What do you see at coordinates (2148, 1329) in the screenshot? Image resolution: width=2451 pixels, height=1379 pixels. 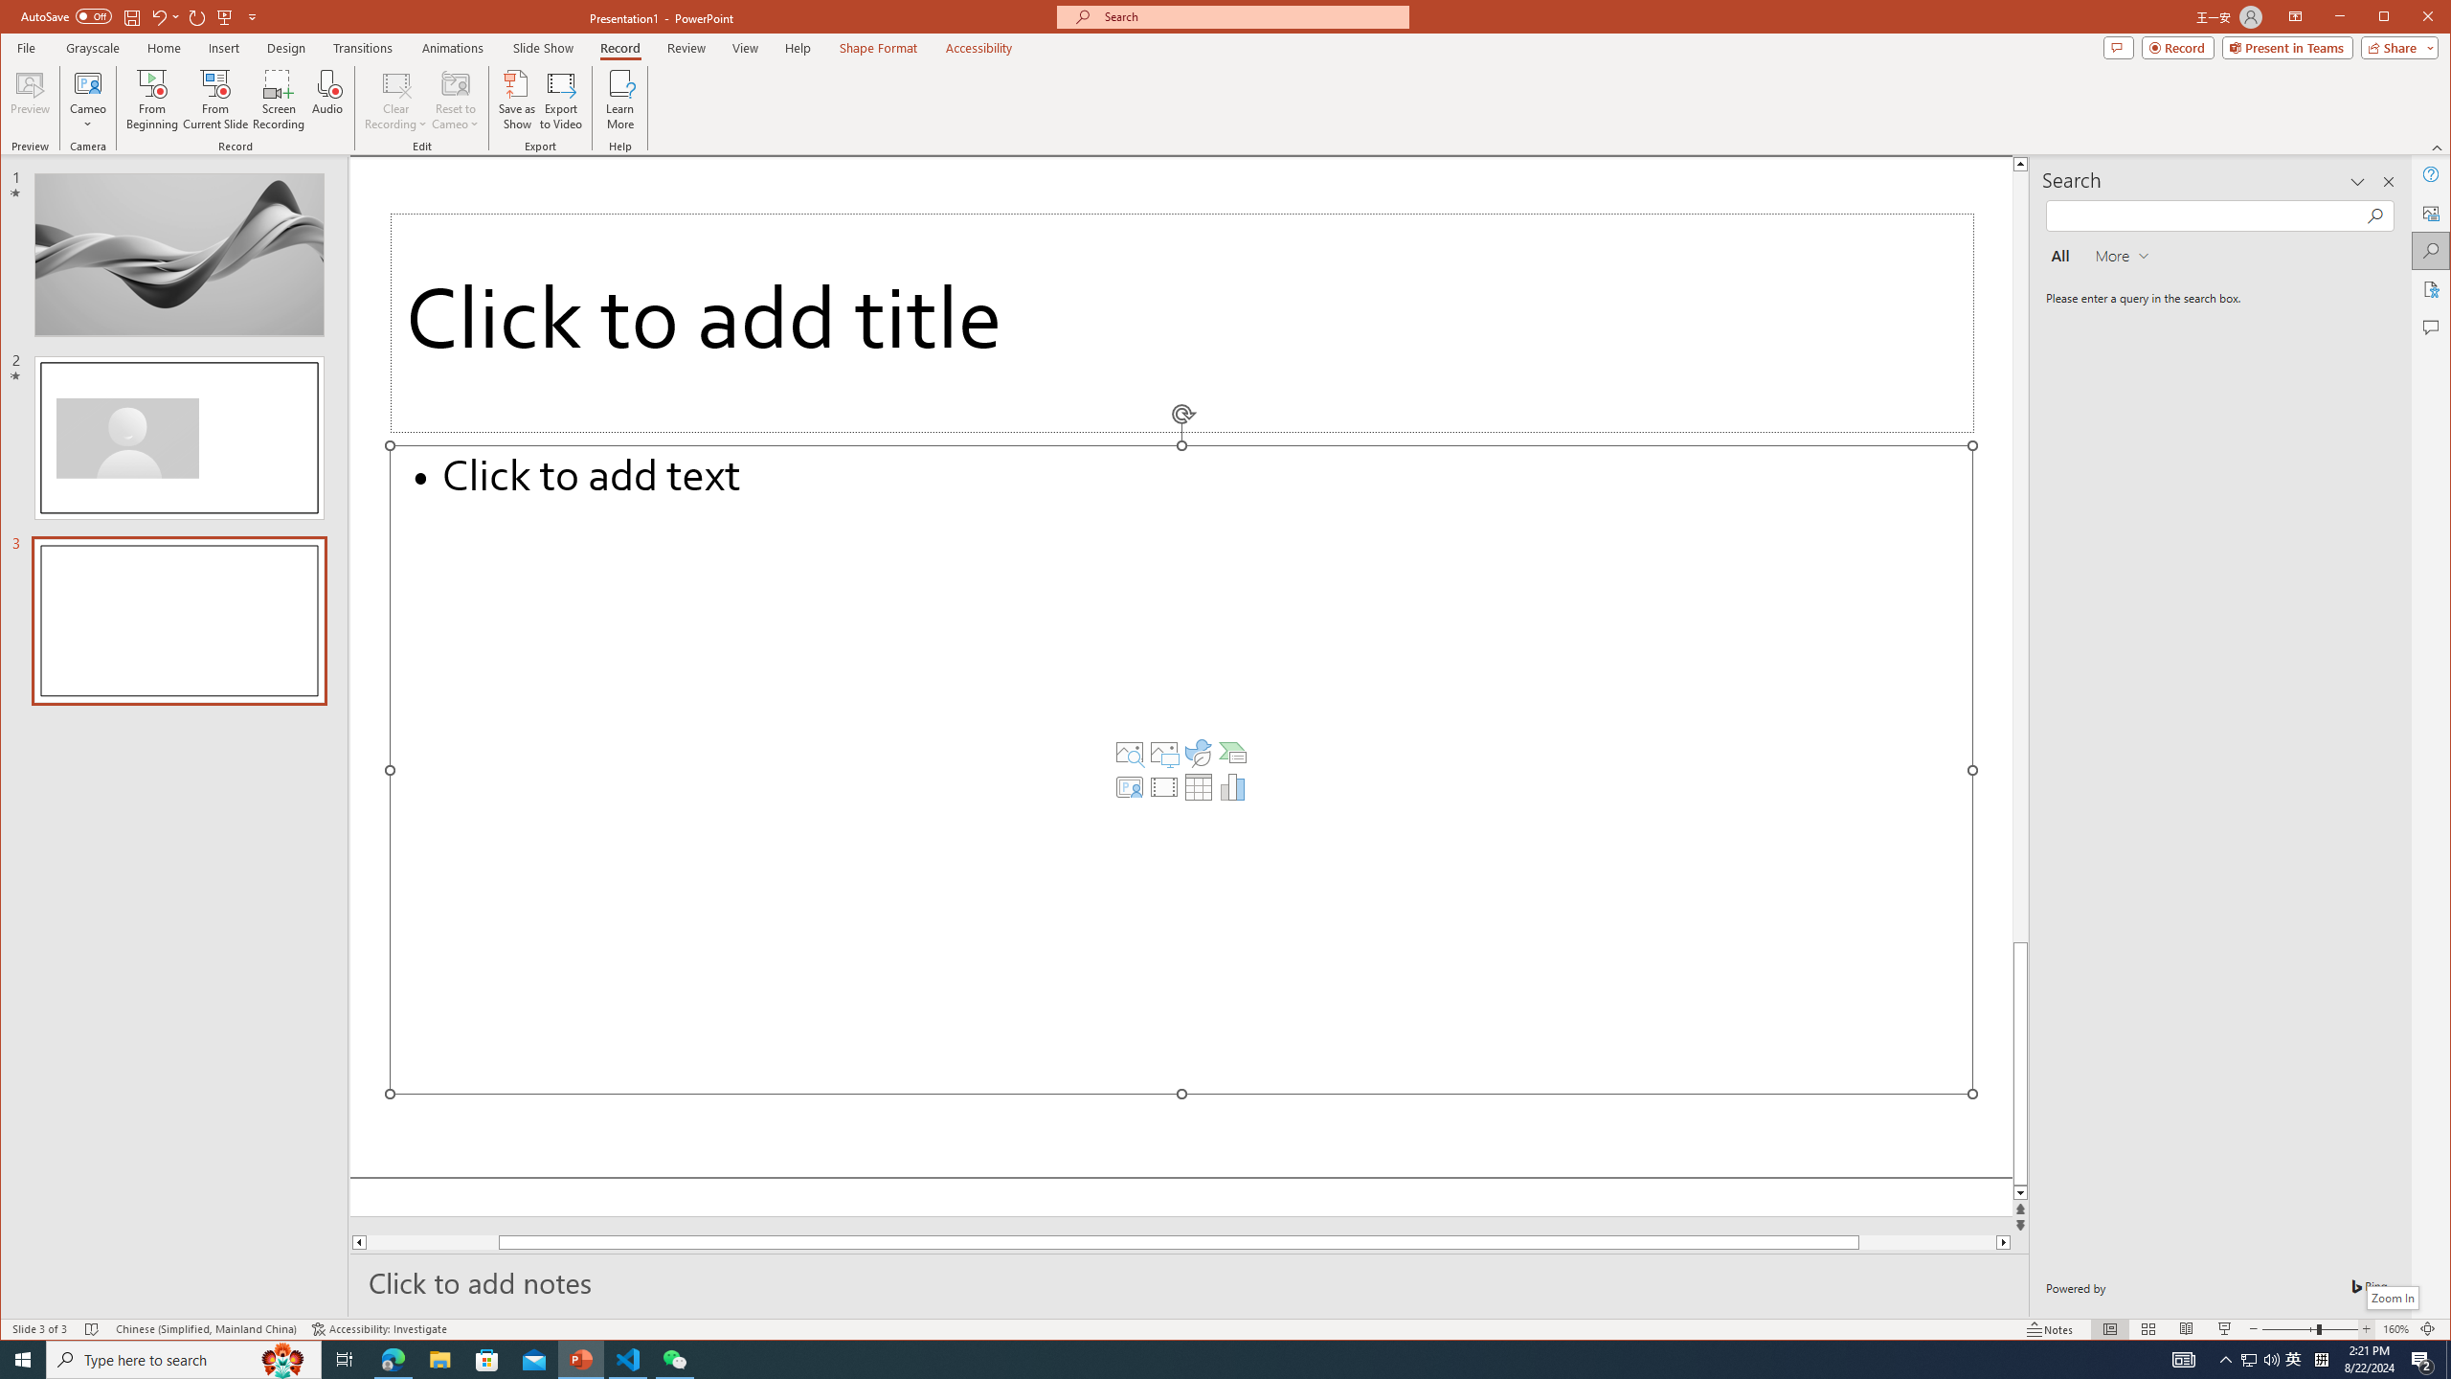 I see `Slide Sorter` at bounding box center [2148, 1329].